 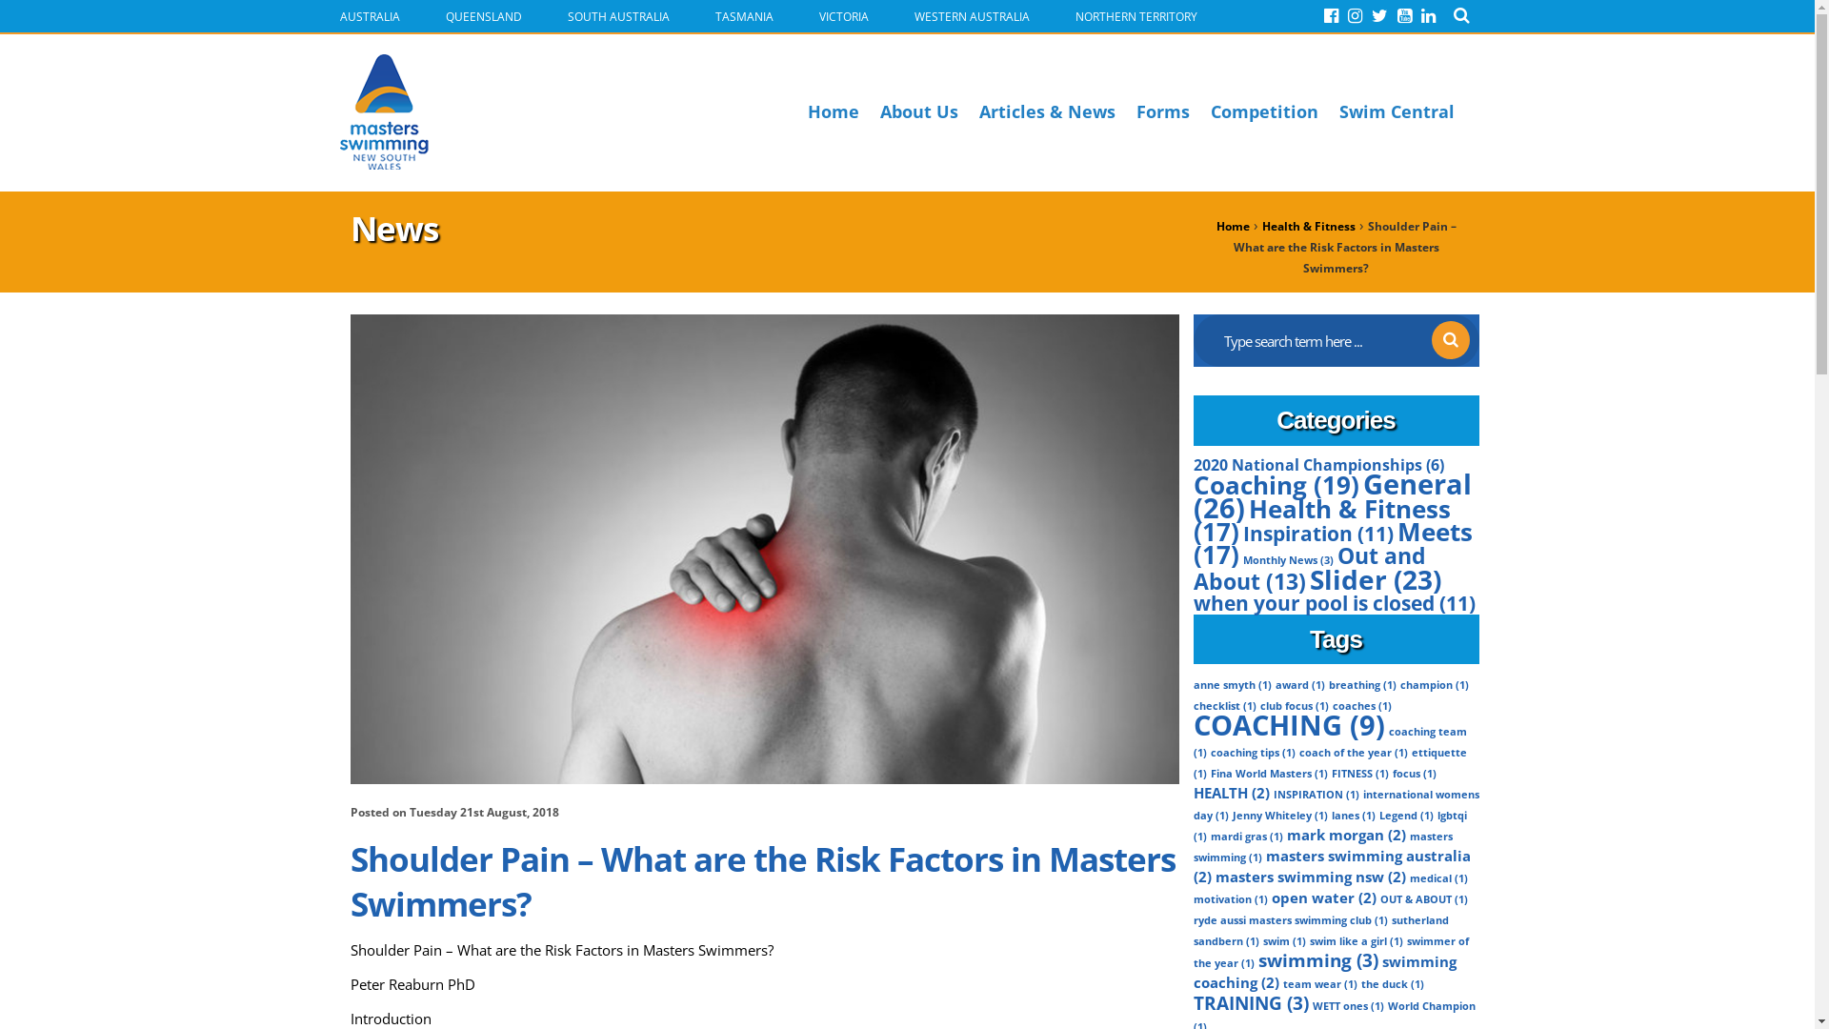 What do you see at coordinates (1309, 568) in the screenshot?
I see `Out and About (13)` at bounding box center [1309, 568].